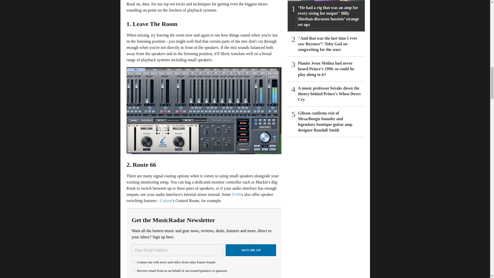 This screenshot has height=278, width=494. I want to click on Sign me up, so click(251, 250).